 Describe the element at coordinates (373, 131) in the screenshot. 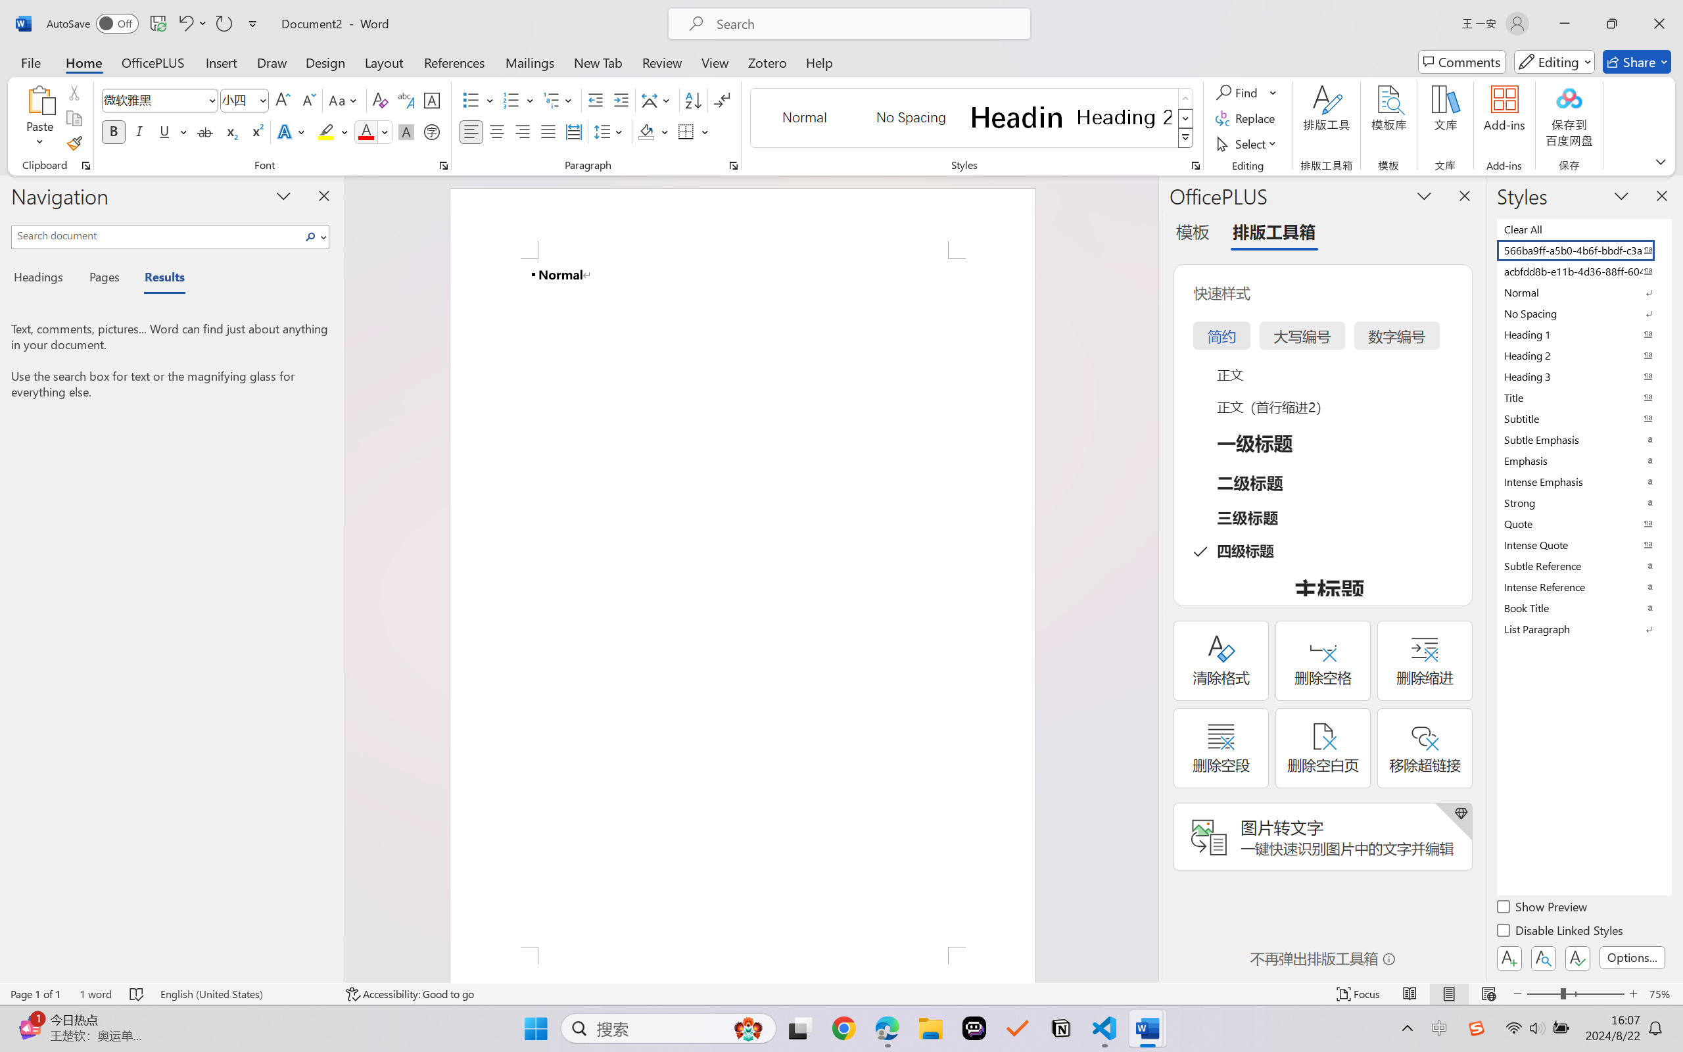

I see `Font Color` at that location.